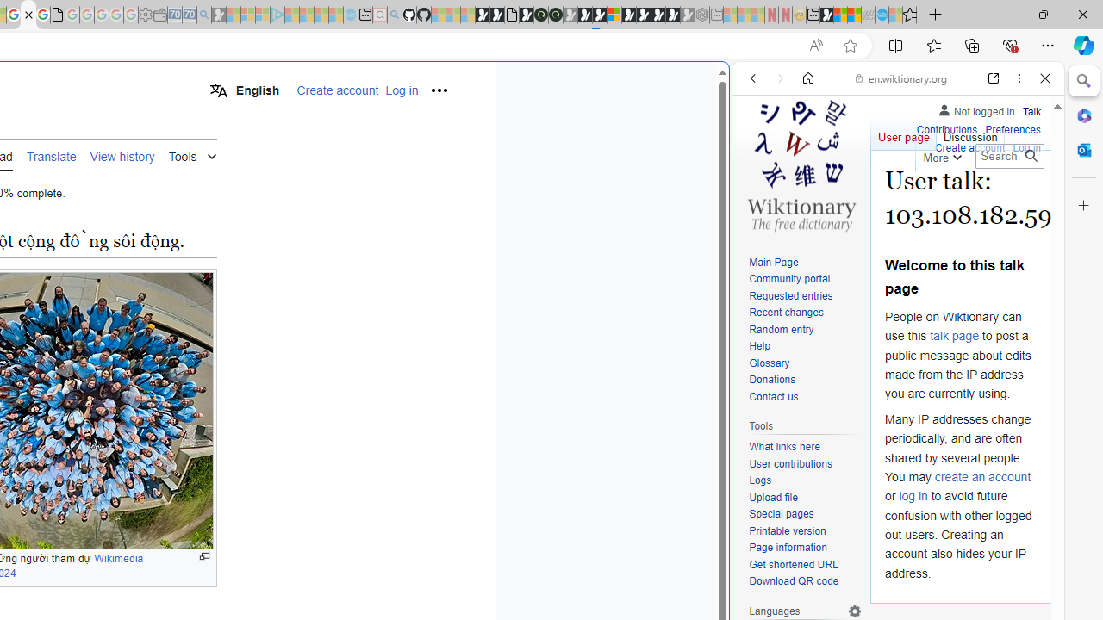  What do you see at coordinates (955, 336) in the screenshot?
I see `talk page` at bounding box center [955, 336].